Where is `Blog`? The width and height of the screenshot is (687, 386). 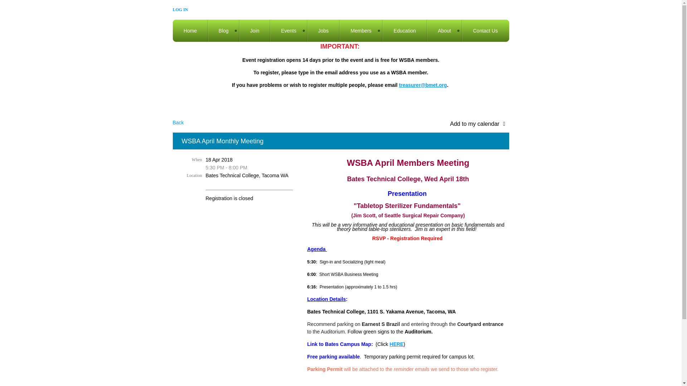 Blog is located at coordinates (223, 31).